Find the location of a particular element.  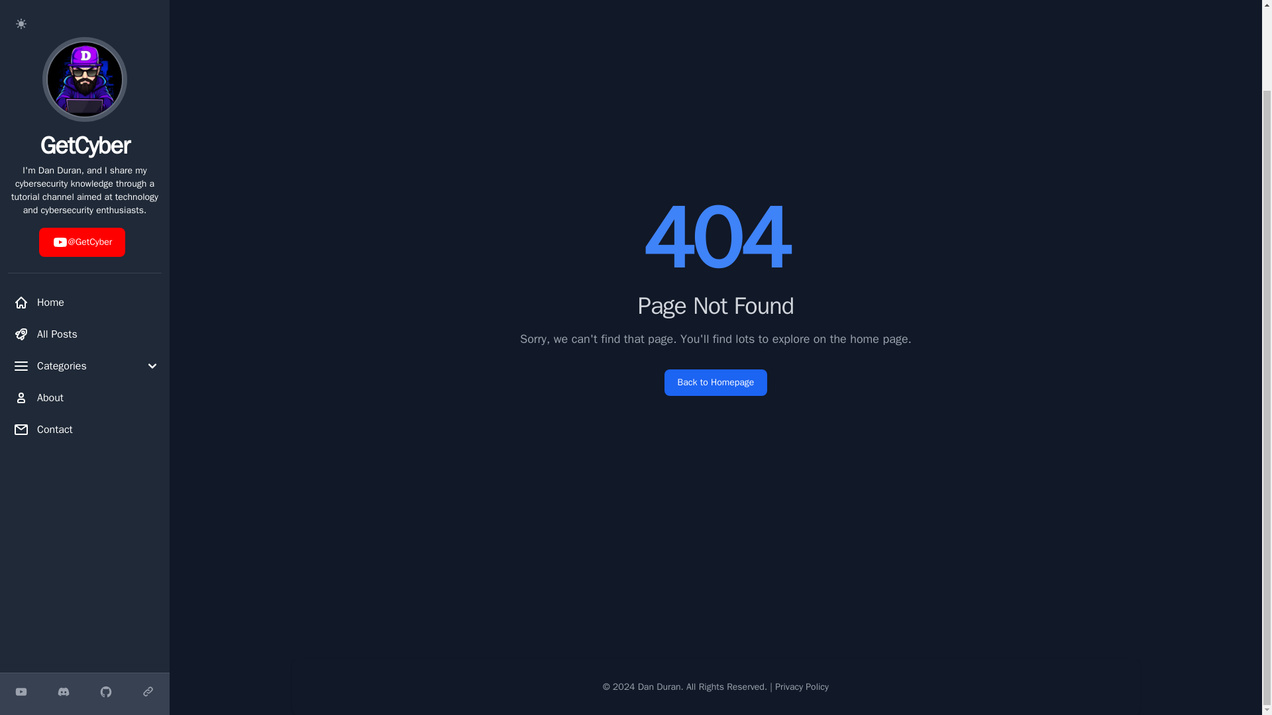

All Posts is located at coordinates (84, 240).